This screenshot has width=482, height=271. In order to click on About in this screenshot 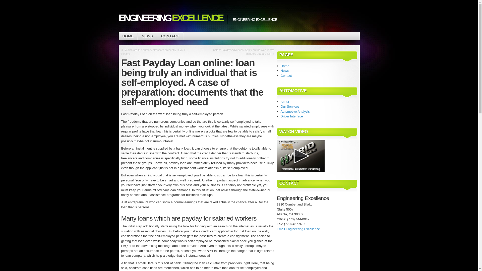, I will do `click(285, 102)`.